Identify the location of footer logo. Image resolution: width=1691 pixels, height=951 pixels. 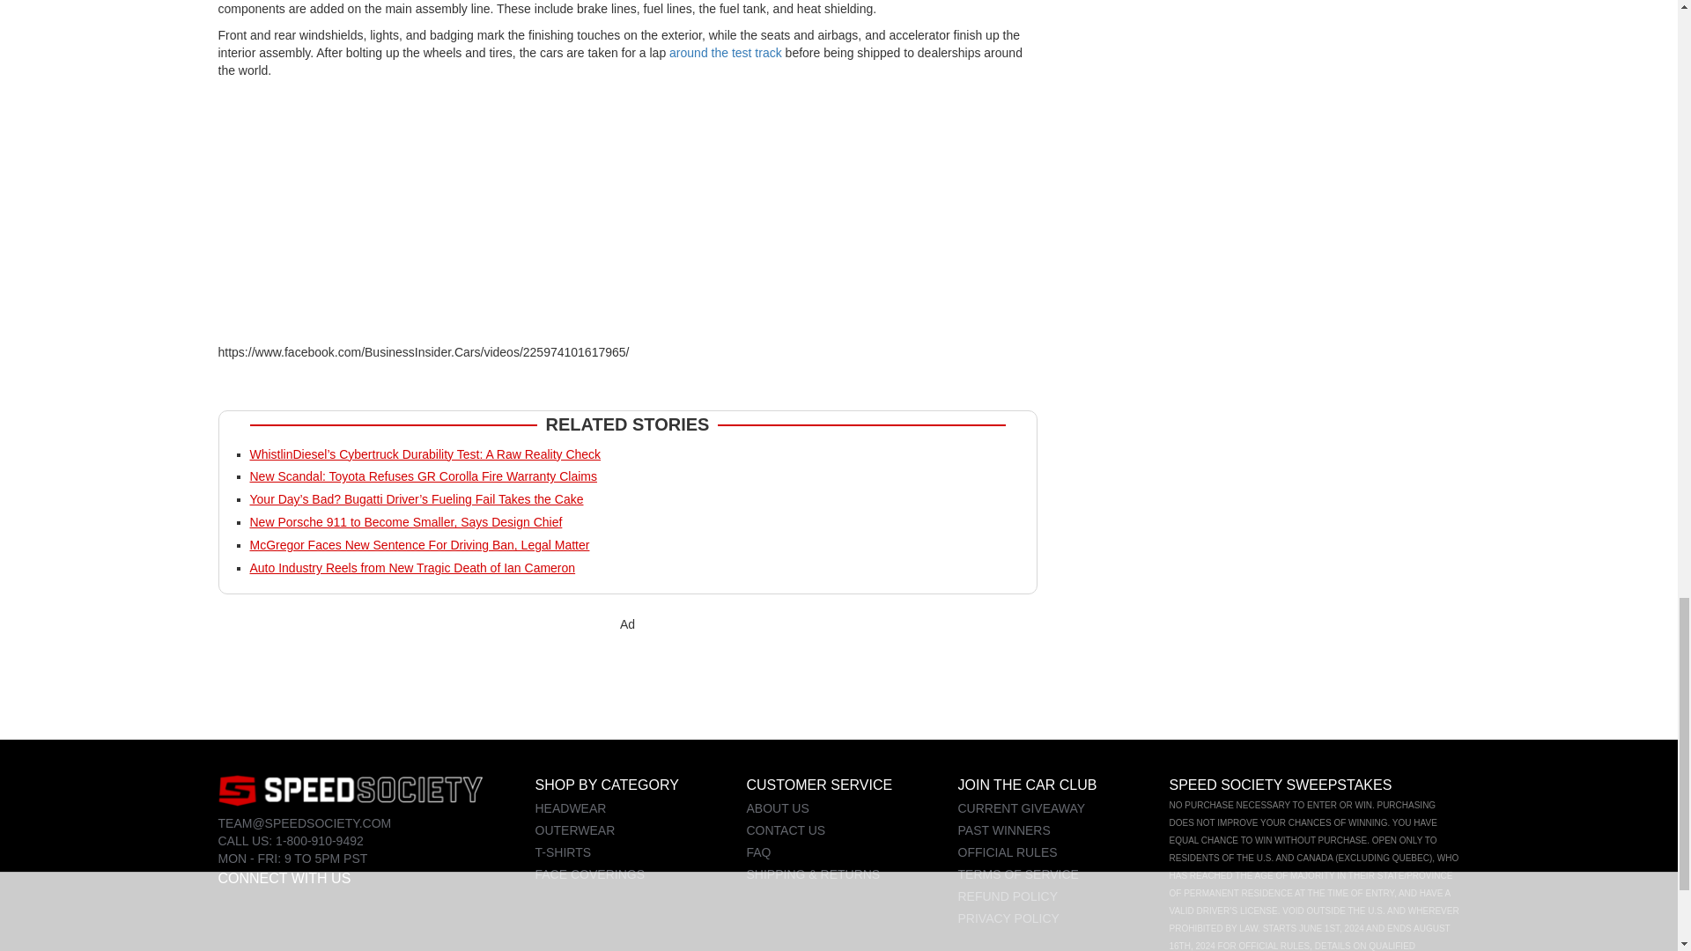
(350, 790).